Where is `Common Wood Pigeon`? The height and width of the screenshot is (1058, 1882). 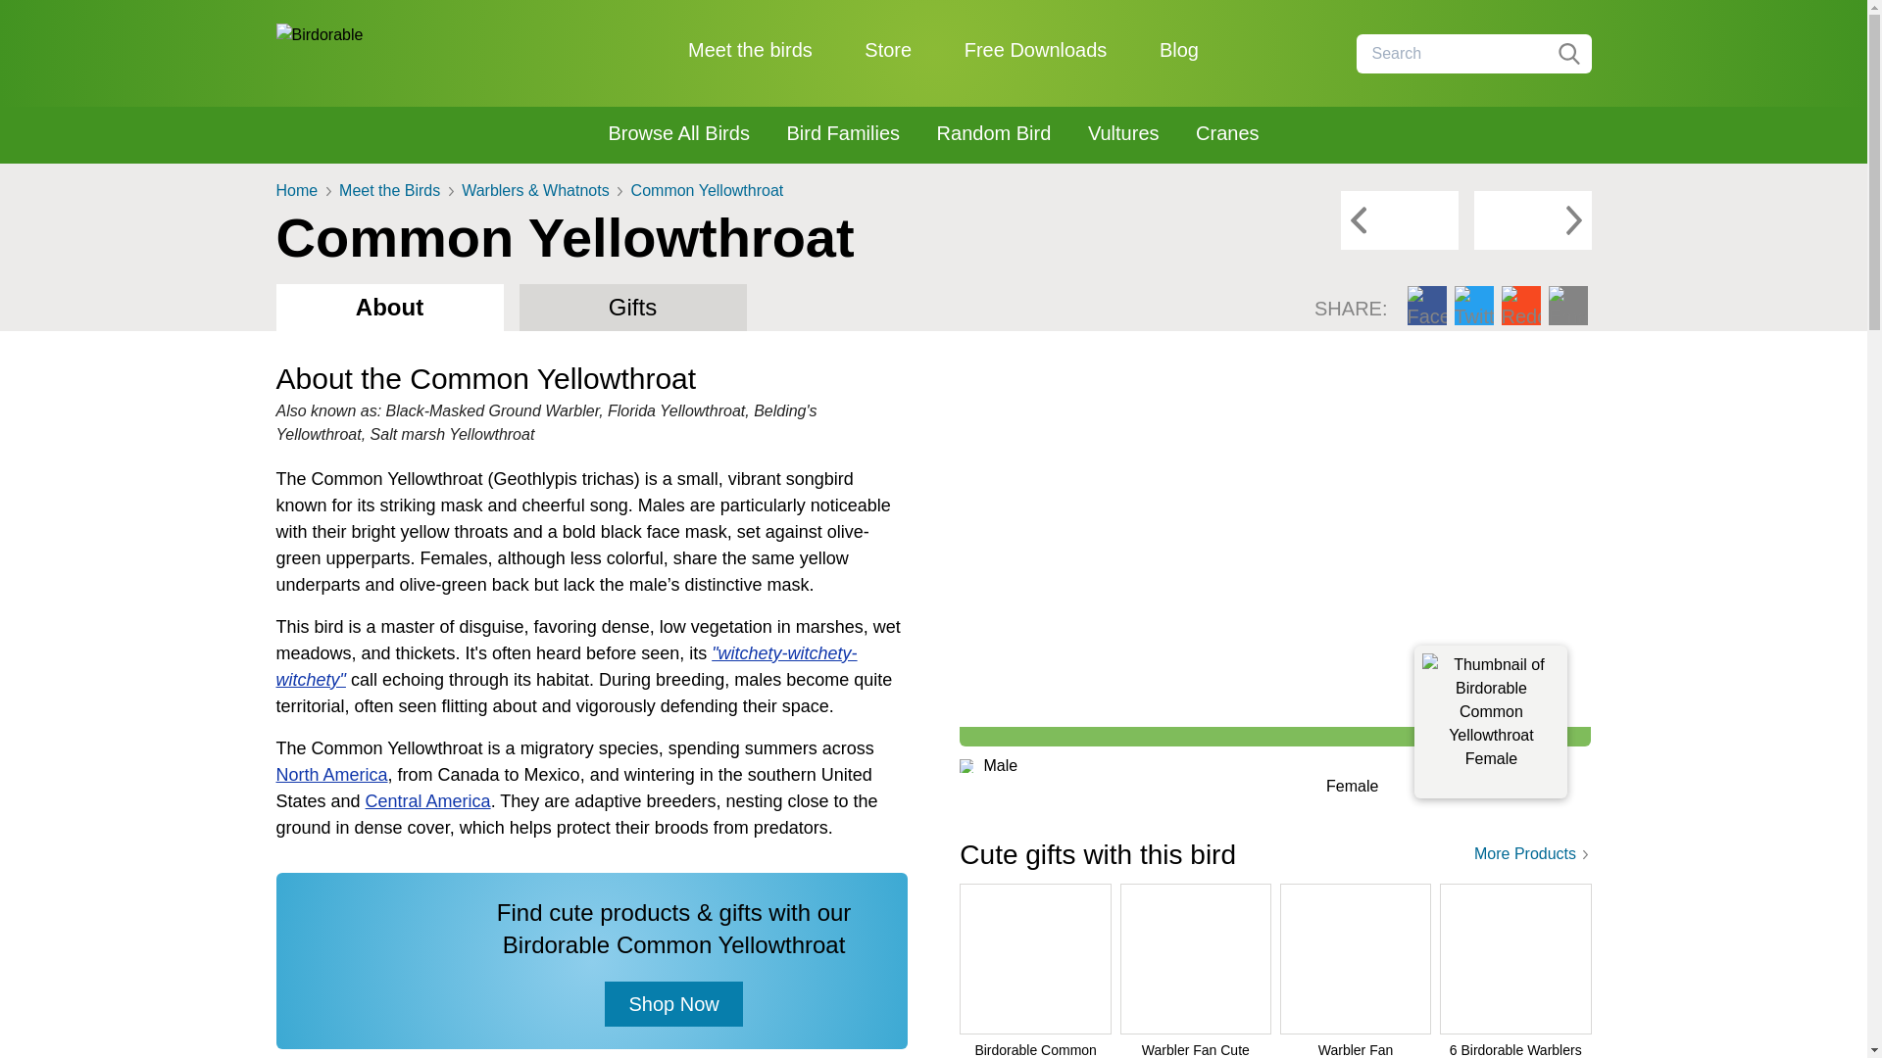
Common Wood Pigeon is located at coordinates (1400, 219).